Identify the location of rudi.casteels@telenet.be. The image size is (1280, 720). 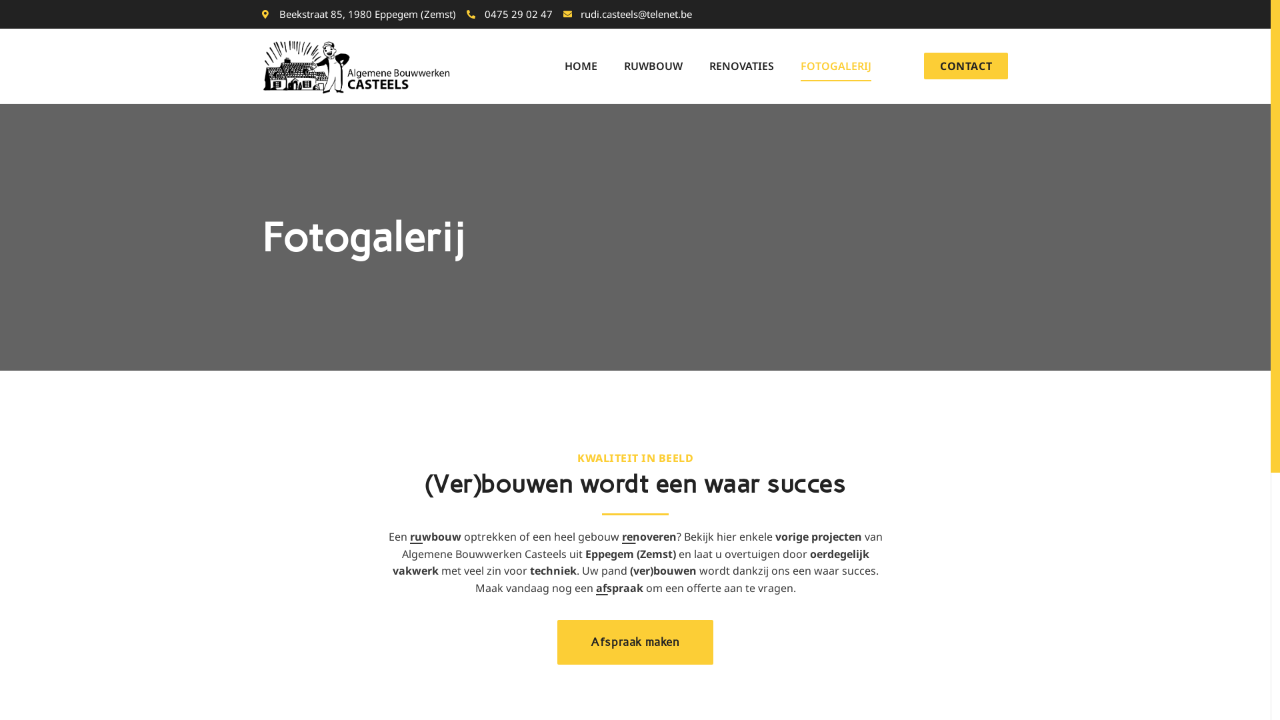
(627, 15).